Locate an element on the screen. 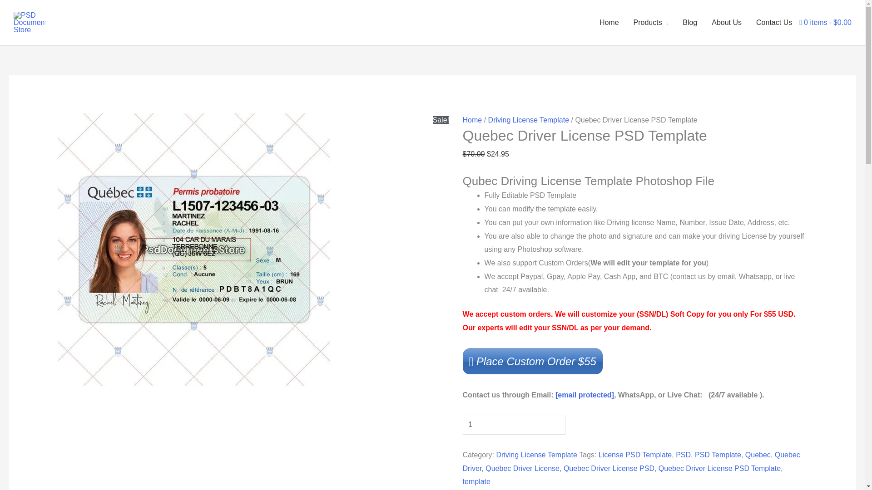 The image size is (872, 490). Quebec Driver License PSD is located at coordinates (609, 468).